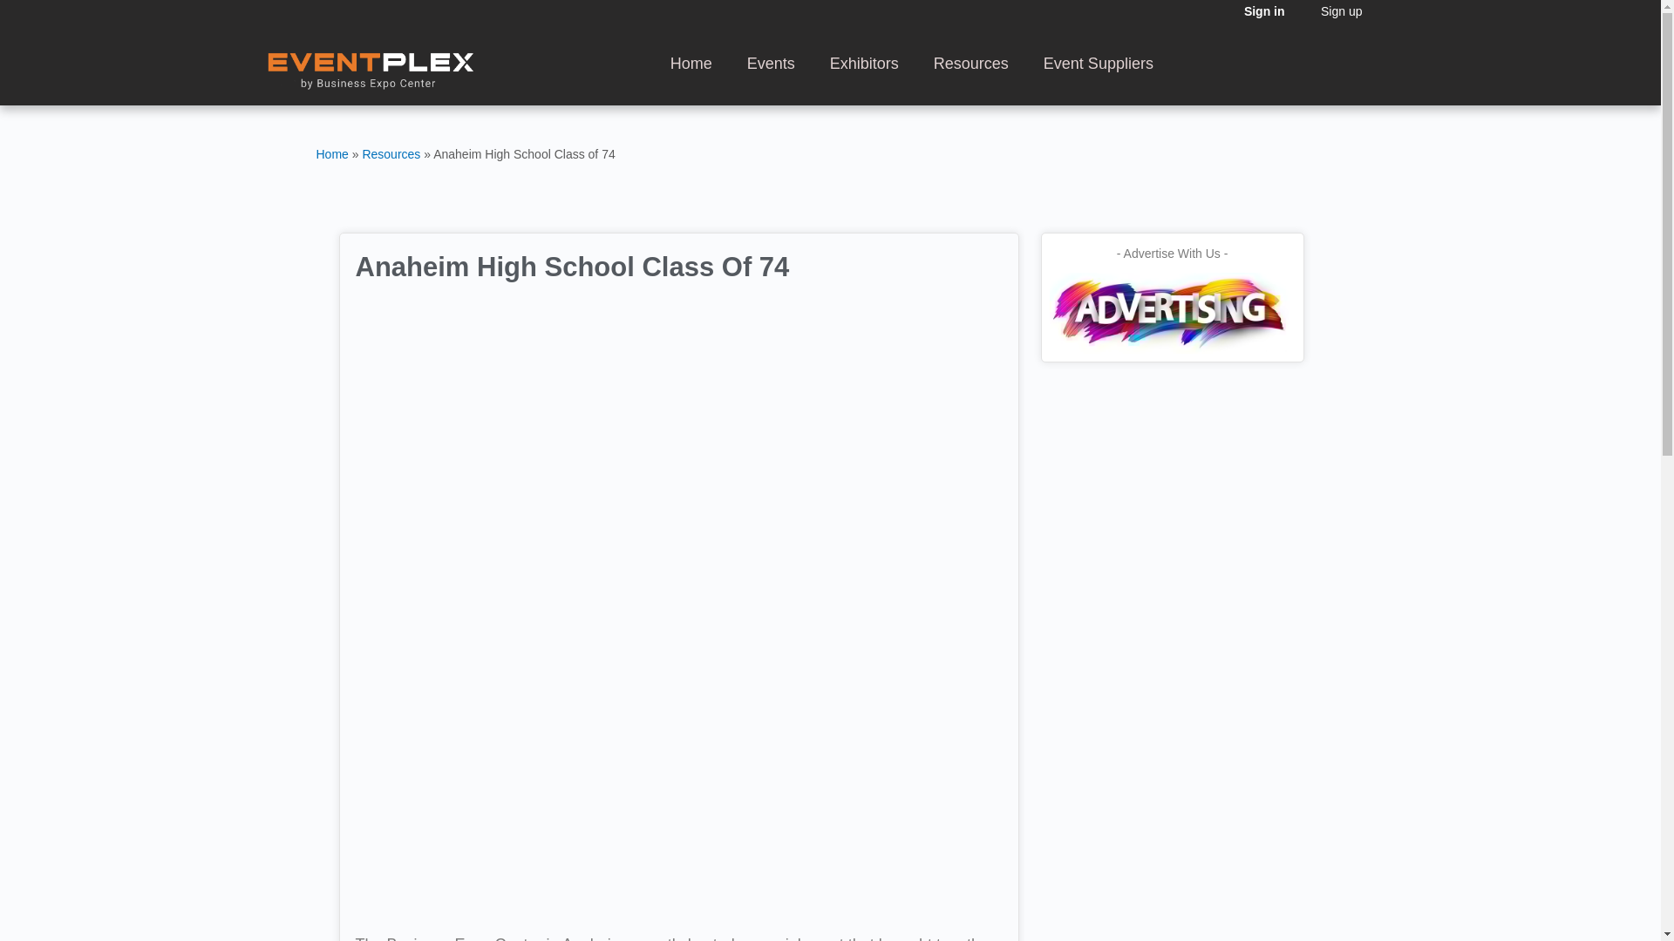 The height and width of the screenshot is (941, 1674). Describe the element at coordinates (1264, 16) in the screenshot. I see `Sign in` at that location.